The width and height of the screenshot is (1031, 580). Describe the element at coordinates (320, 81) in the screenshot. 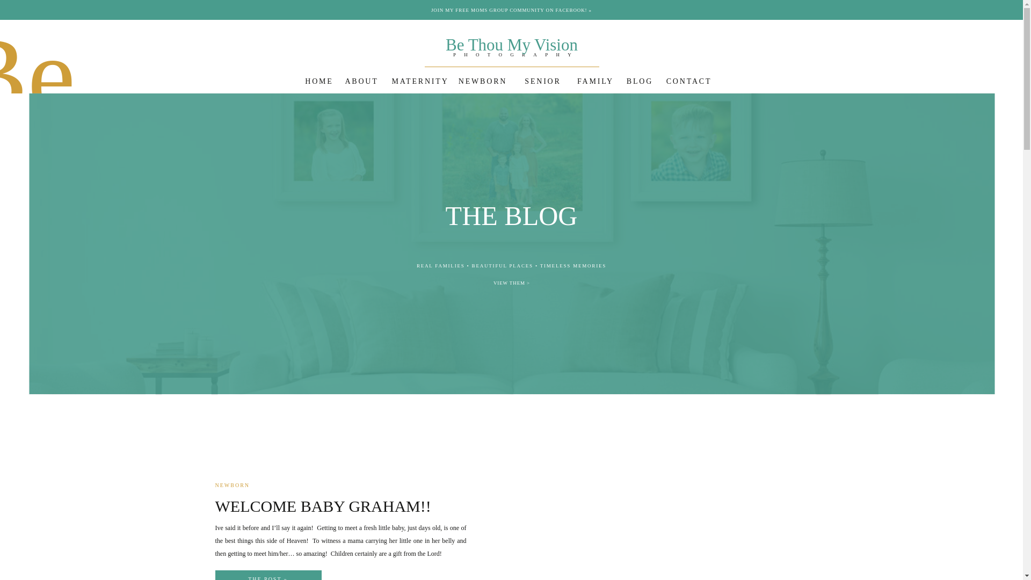

I see `HOME` at that location.